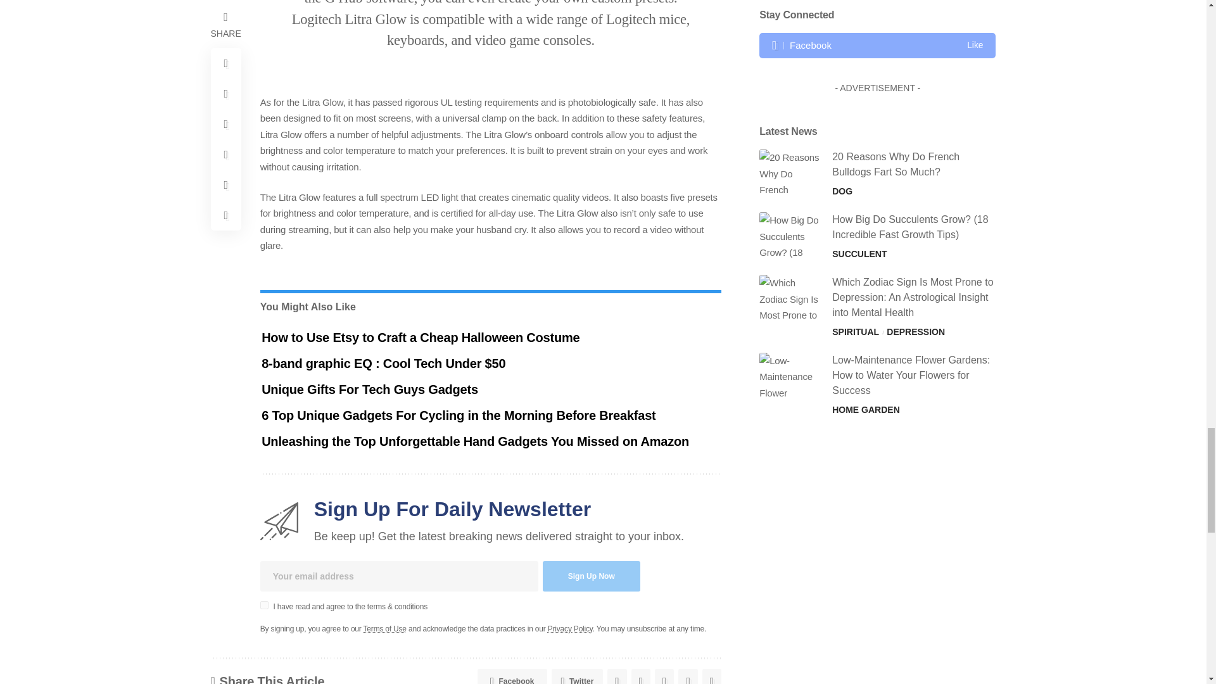 The width and height of the screenshot is (1216, 684). What do you see at coordinates (264, 605) in the screenshot?
I see `1` at bounding box center [264, 605].